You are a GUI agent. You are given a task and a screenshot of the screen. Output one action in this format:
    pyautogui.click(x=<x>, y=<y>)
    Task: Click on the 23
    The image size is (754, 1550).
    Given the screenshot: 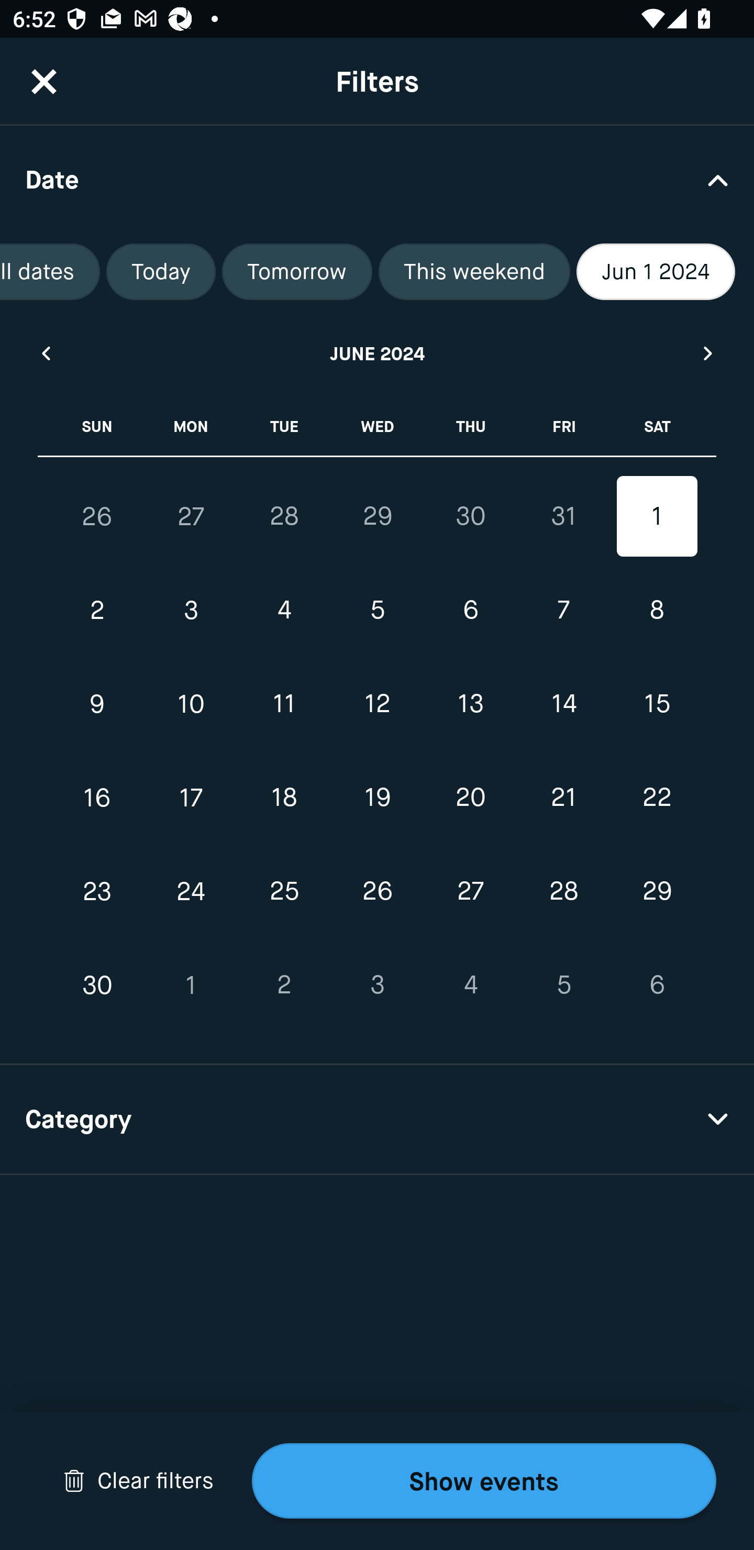 What is the action you would take?
    pyautogui.click(x=97, y=891)
    